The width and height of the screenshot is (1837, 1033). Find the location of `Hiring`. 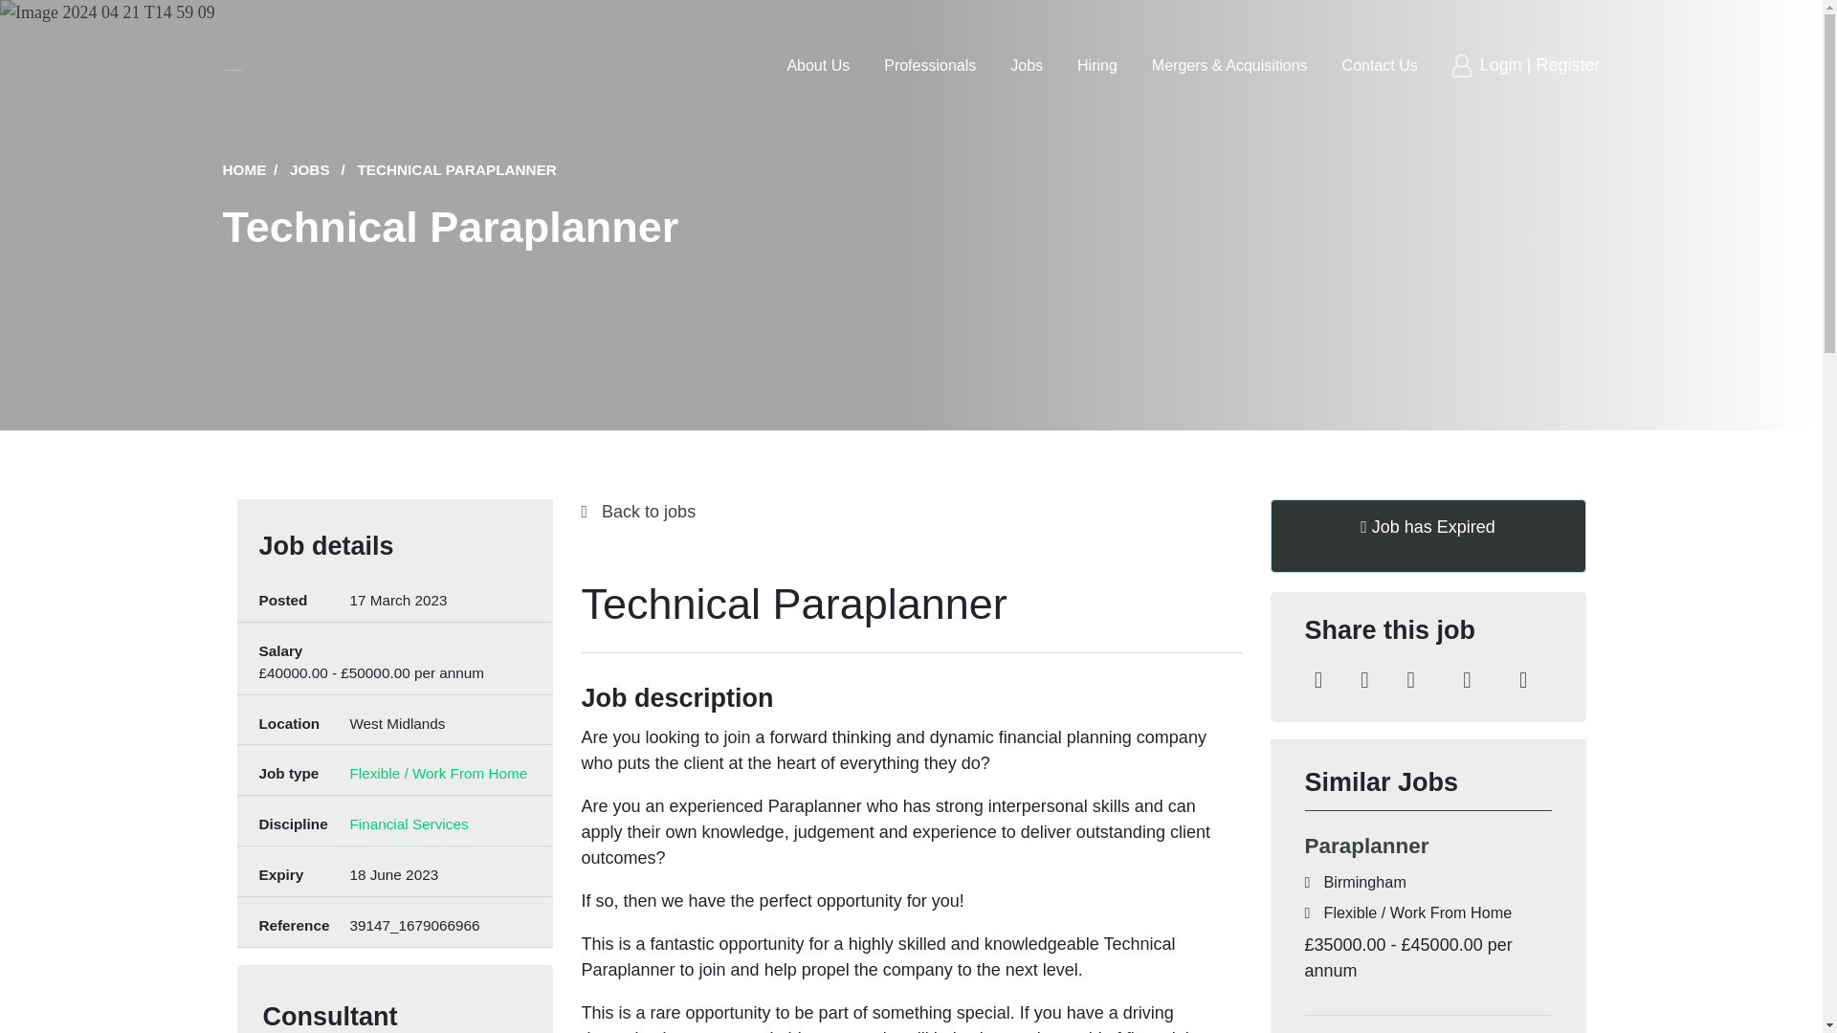

Hiring is located at coordinates (1096, 65).